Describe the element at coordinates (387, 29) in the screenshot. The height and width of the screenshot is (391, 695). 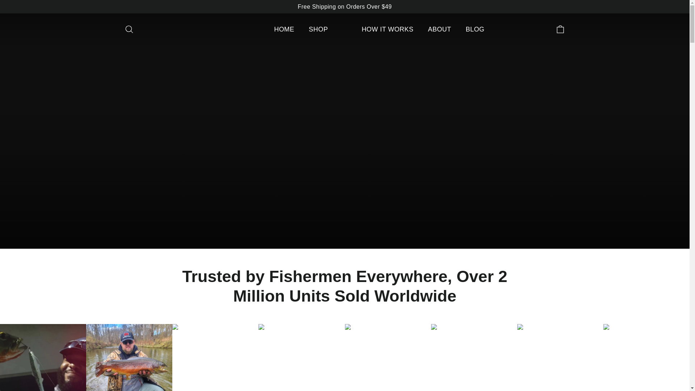
I see `ABOUT` at that location.